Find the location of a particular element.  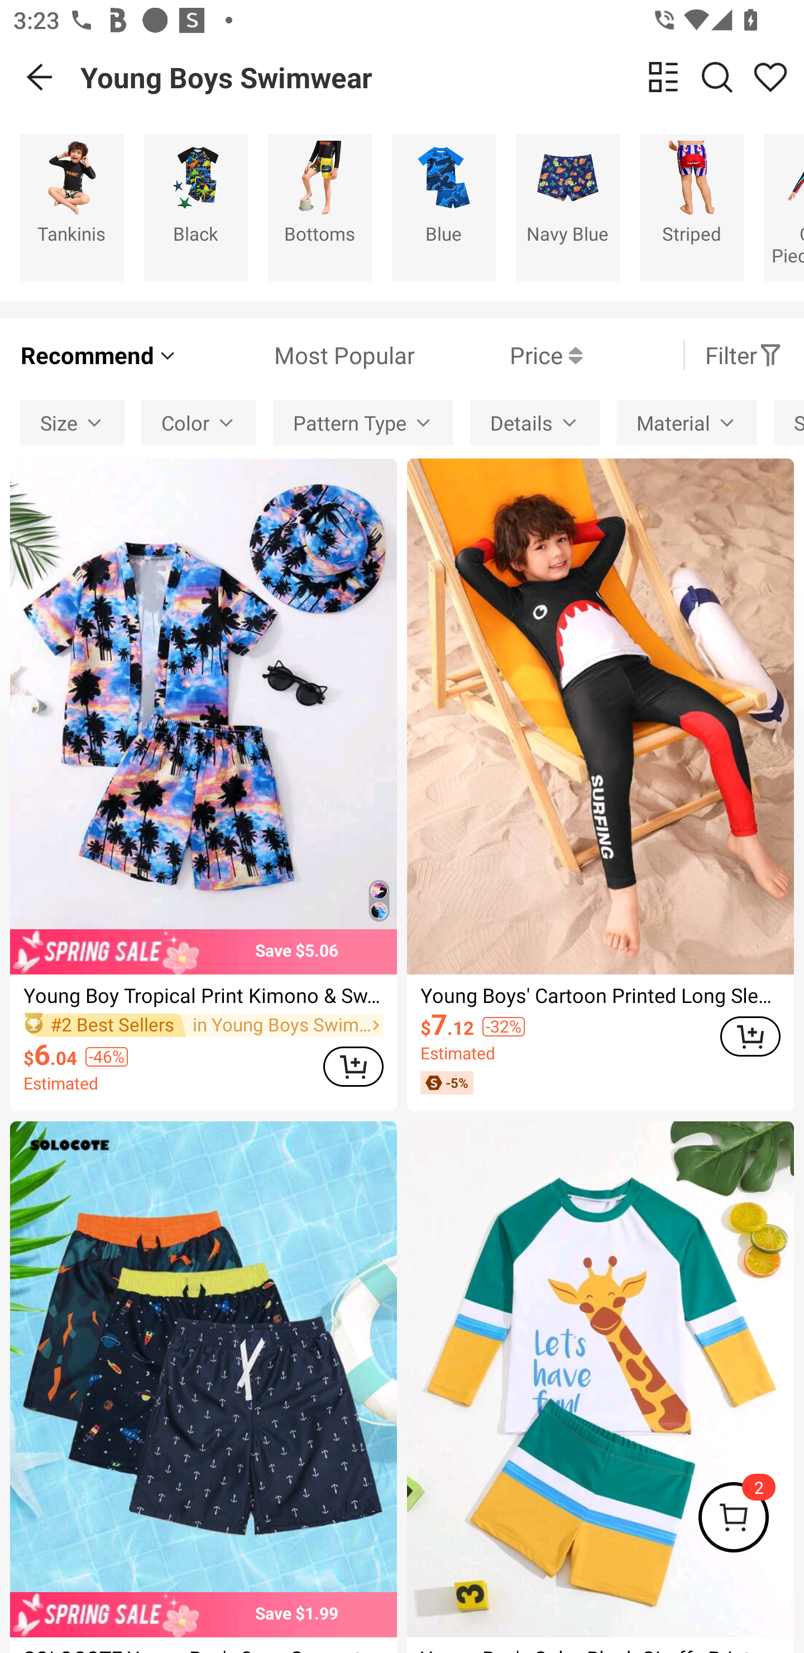

Bottoms is located at coordinates (319, 207).